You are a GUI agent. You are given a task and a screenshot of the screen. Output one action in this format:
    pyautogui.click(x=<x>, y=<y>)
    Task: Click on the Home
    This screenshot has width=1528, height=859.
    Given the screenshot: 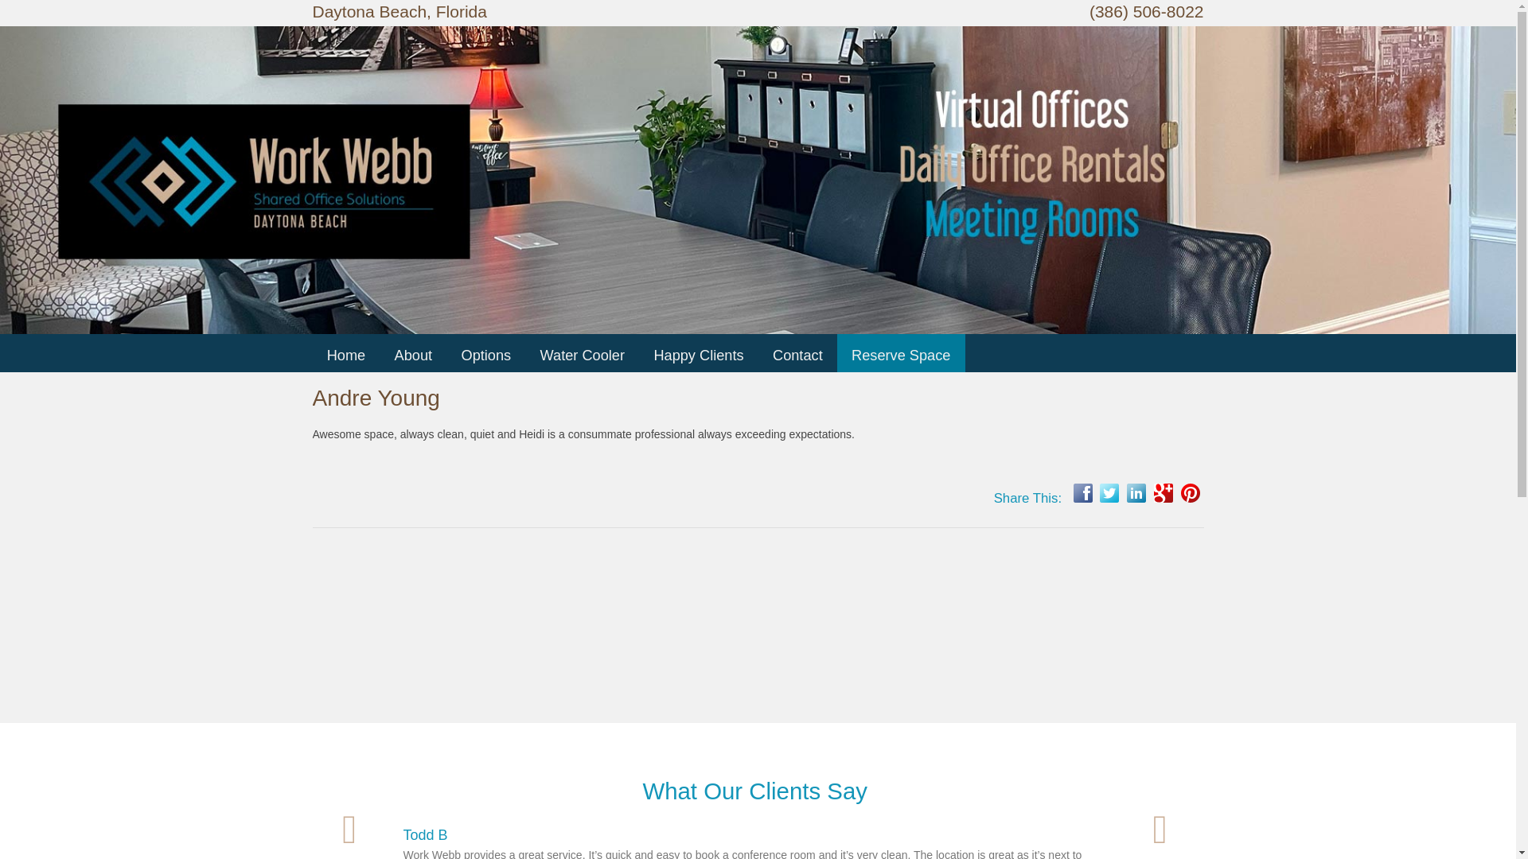 What is the action you would take?
    pyautogui.click(x=346, y=356)
    